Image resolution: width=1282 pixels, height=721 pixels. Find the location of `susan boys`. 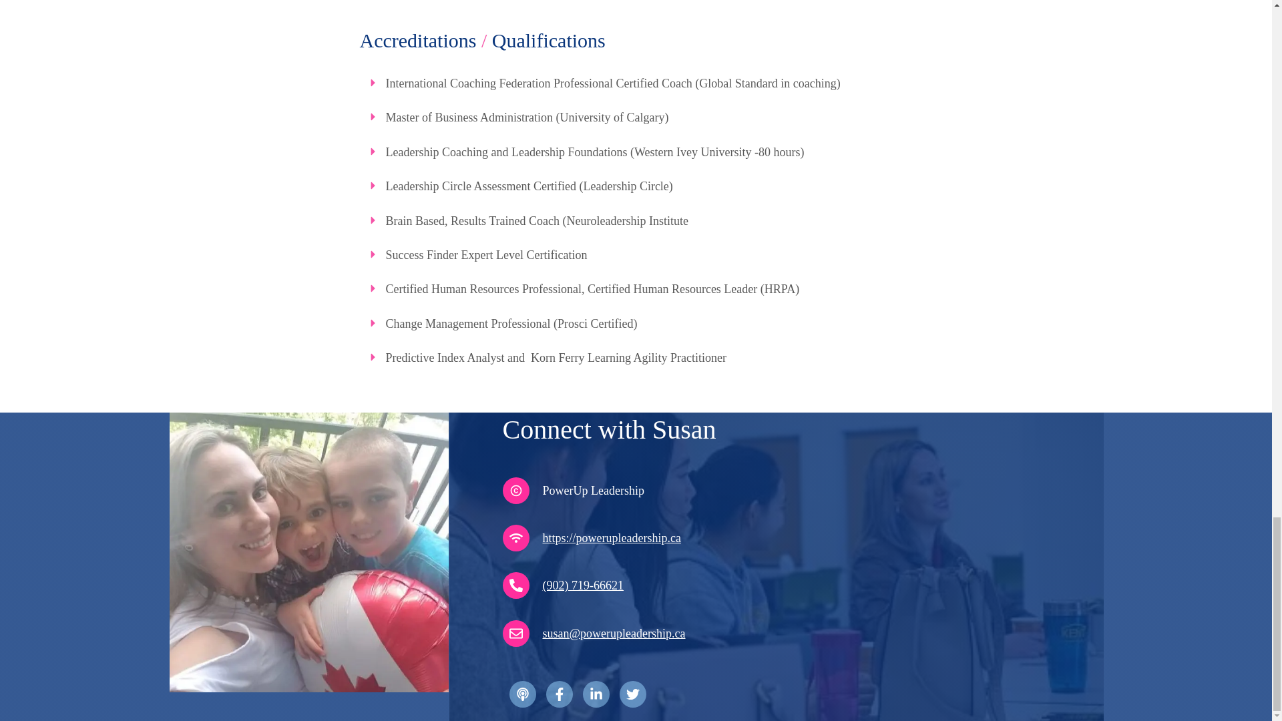

susan boys is located at coordinates (308, 551).